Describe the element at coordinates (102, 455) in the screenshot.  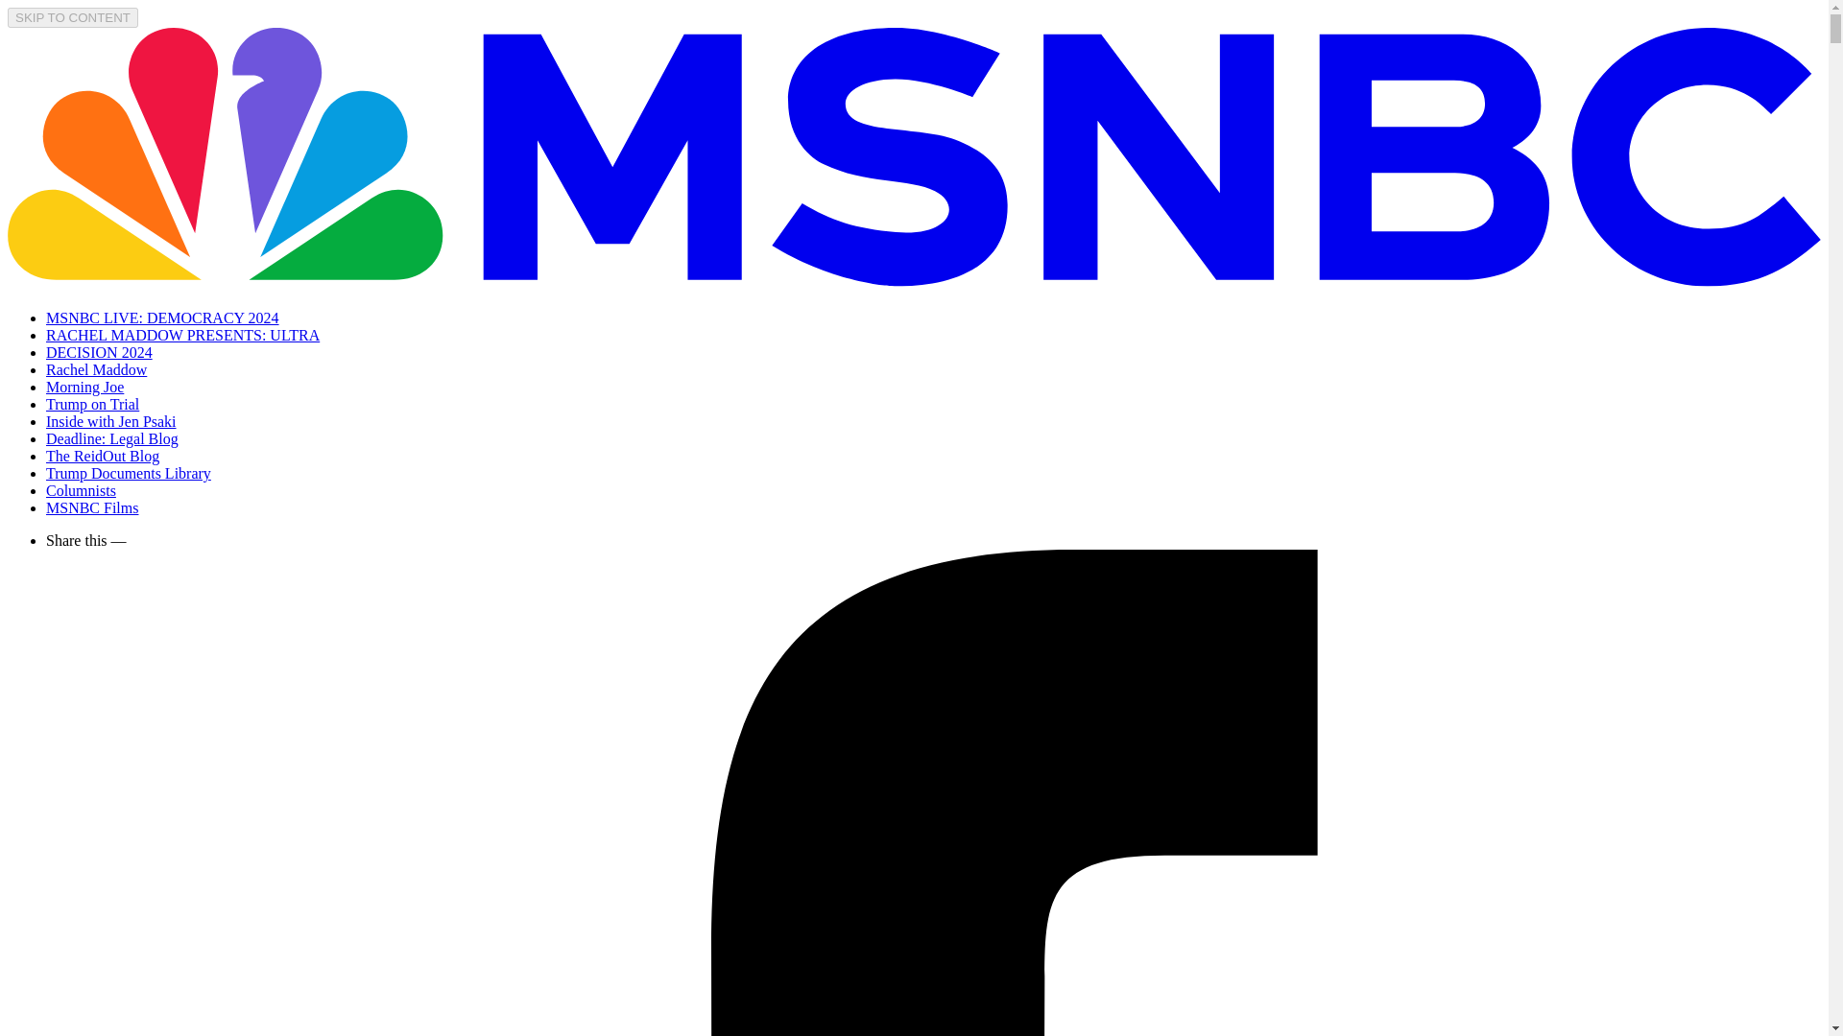
I see `The ReidOut Blog` at that location.